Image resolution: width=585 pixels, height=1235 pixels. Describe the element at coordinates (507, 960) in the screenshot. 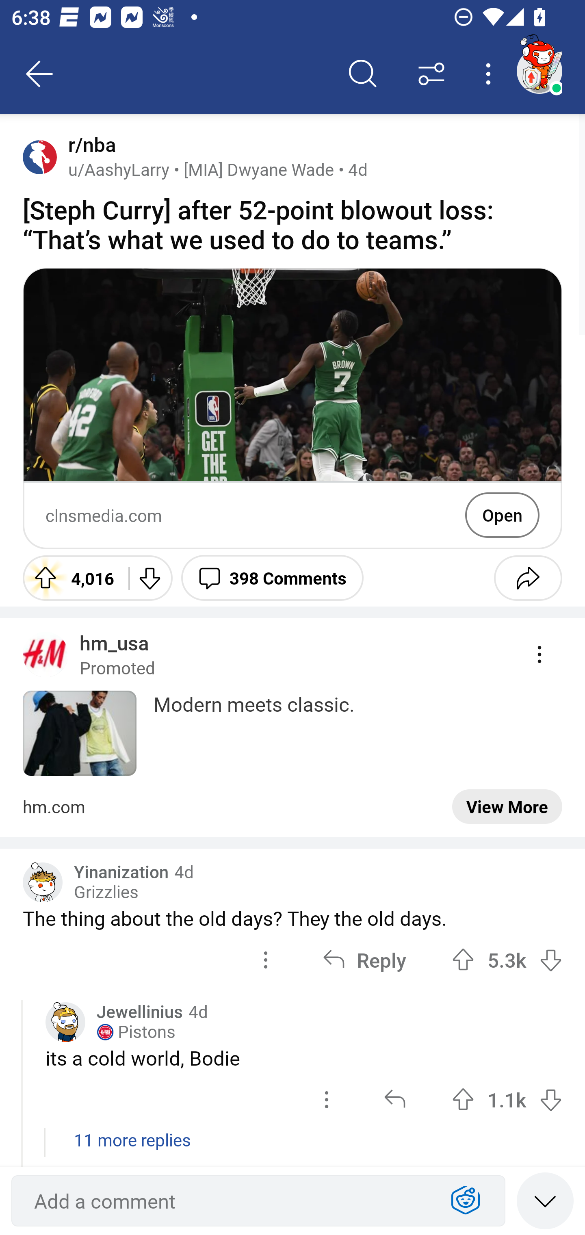

I see `Upvote 5.3k 5280 votes Downvote` at that location.